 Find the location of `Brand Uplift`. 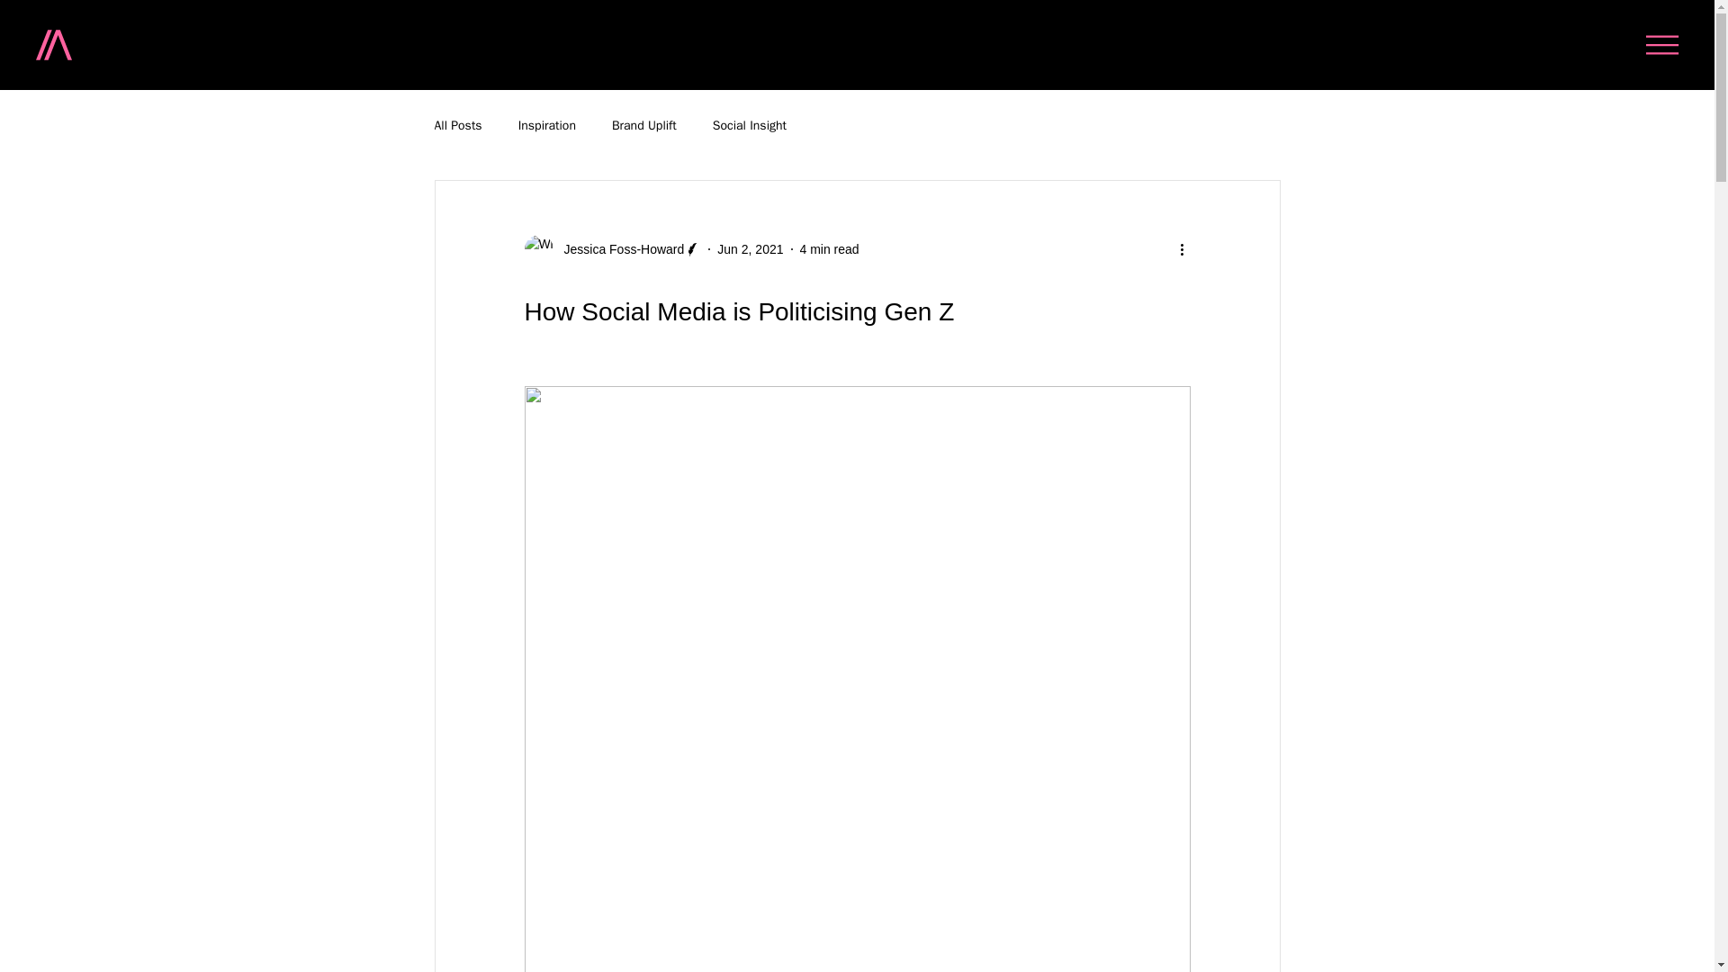

Brand Uplift is located at coordinates (644, 126).